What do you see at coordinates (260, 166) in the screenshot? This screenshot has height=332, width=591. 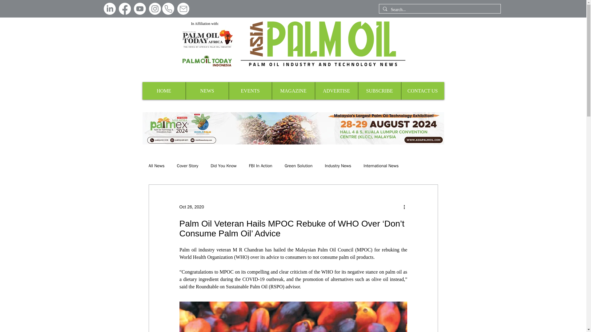 I see `FBI In Action` at bounding box center [260, 166].